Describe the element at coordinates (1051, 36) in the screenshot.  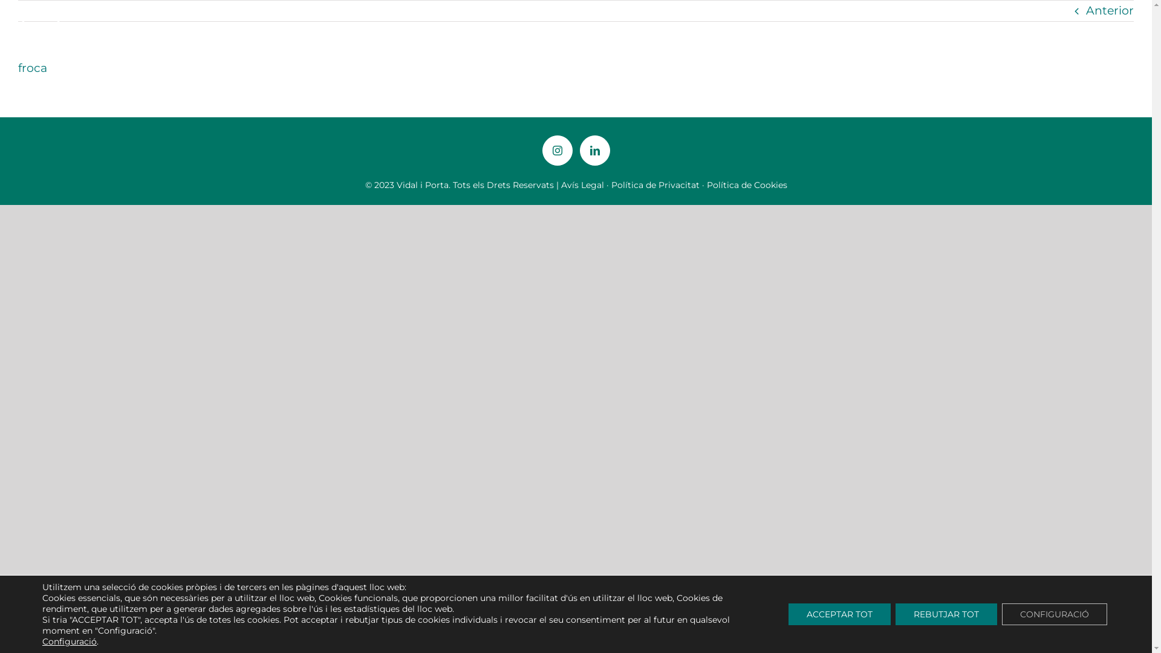
I see `CAT` at that location.